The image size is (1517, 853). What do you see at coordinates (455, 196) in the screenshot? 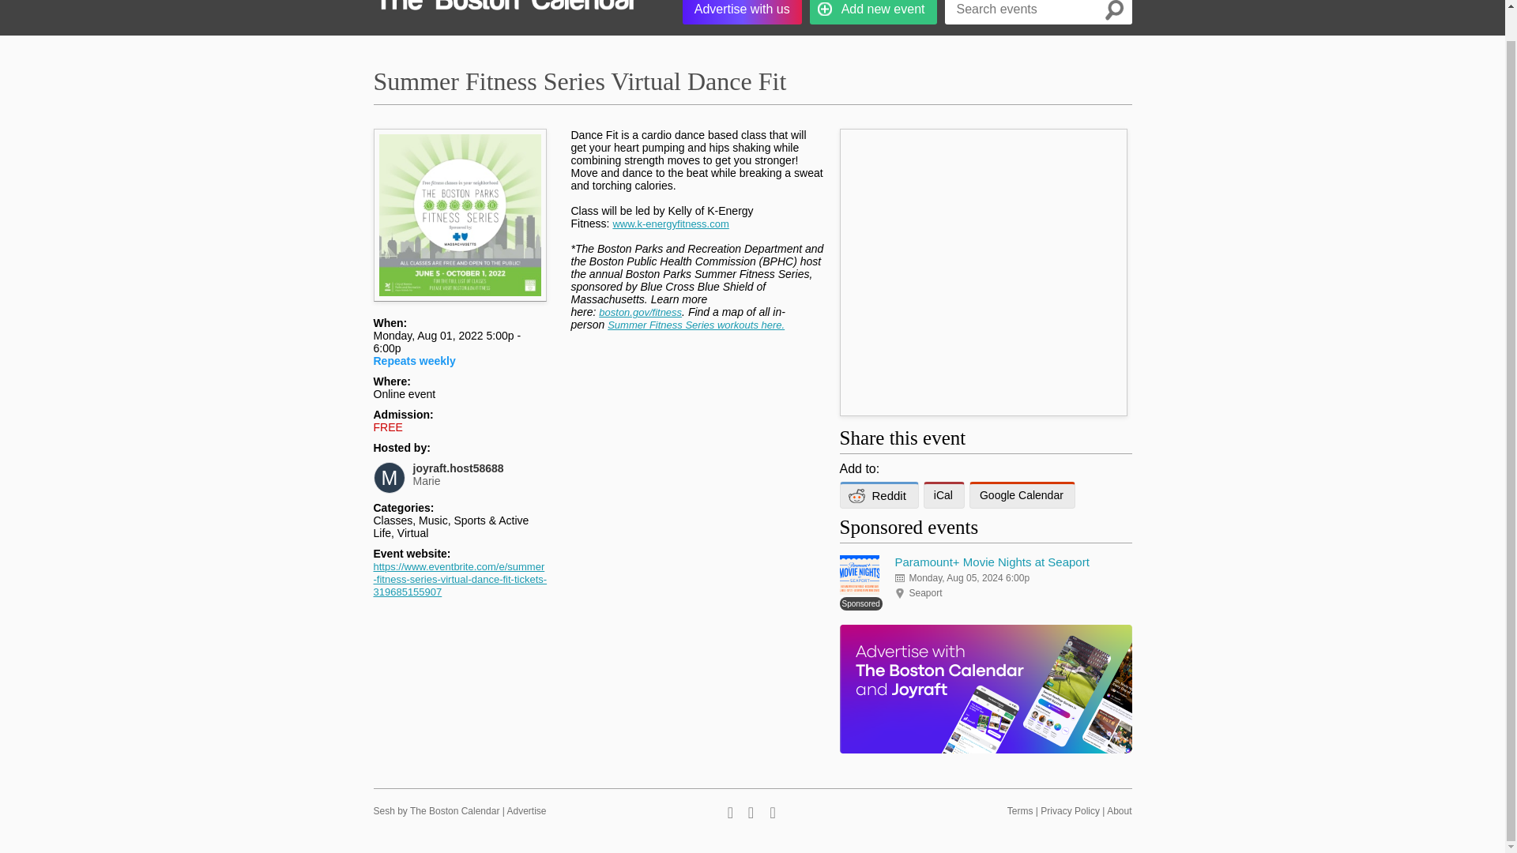
I see `Summer fitness series virtual dance fit` at bounding box center [455, 196].